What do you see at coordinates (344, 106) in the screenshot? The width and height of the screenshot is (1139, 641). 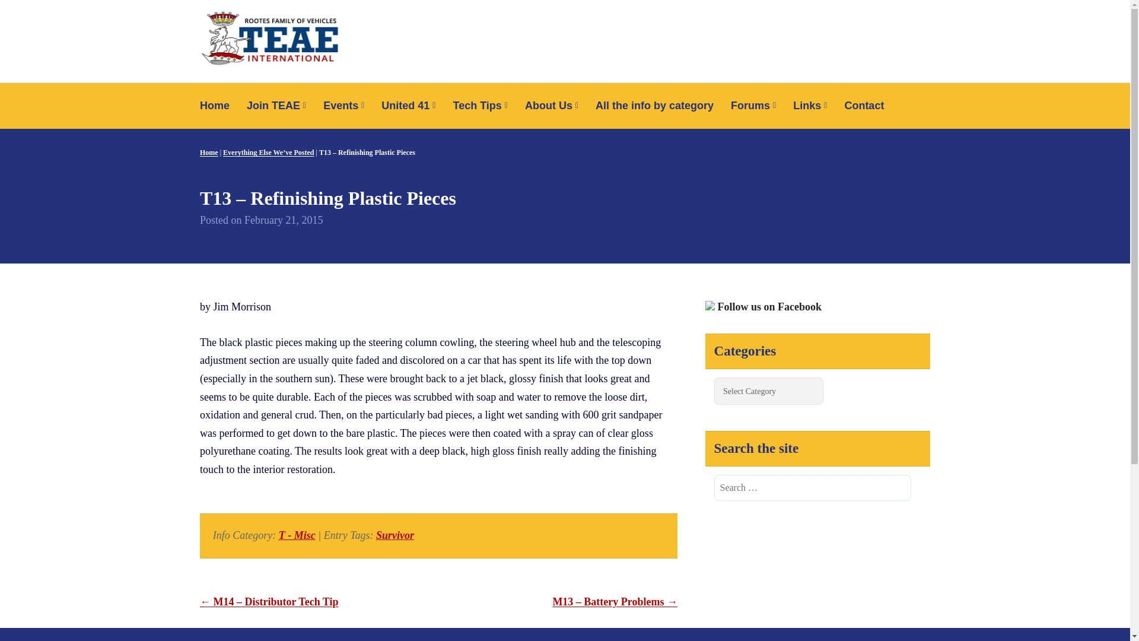 I see `Events` at bounding box center [344, 106].